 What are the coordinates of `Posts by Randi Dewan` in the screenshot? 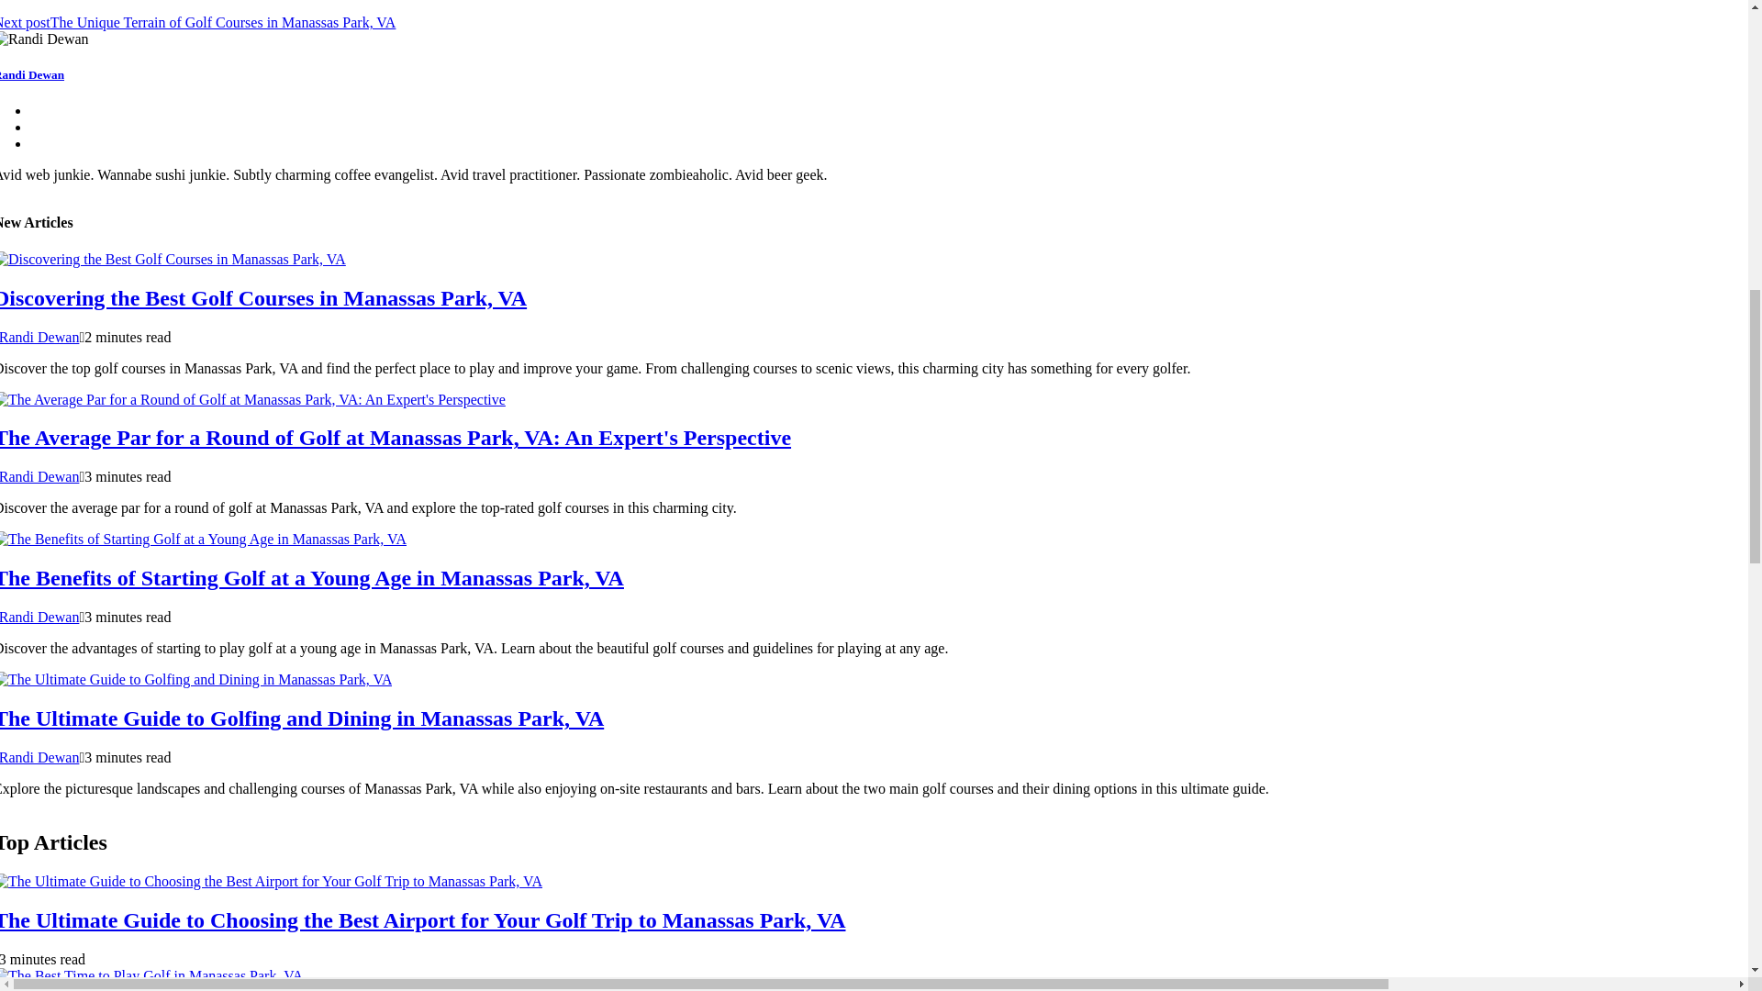 It's located at (39, 756).